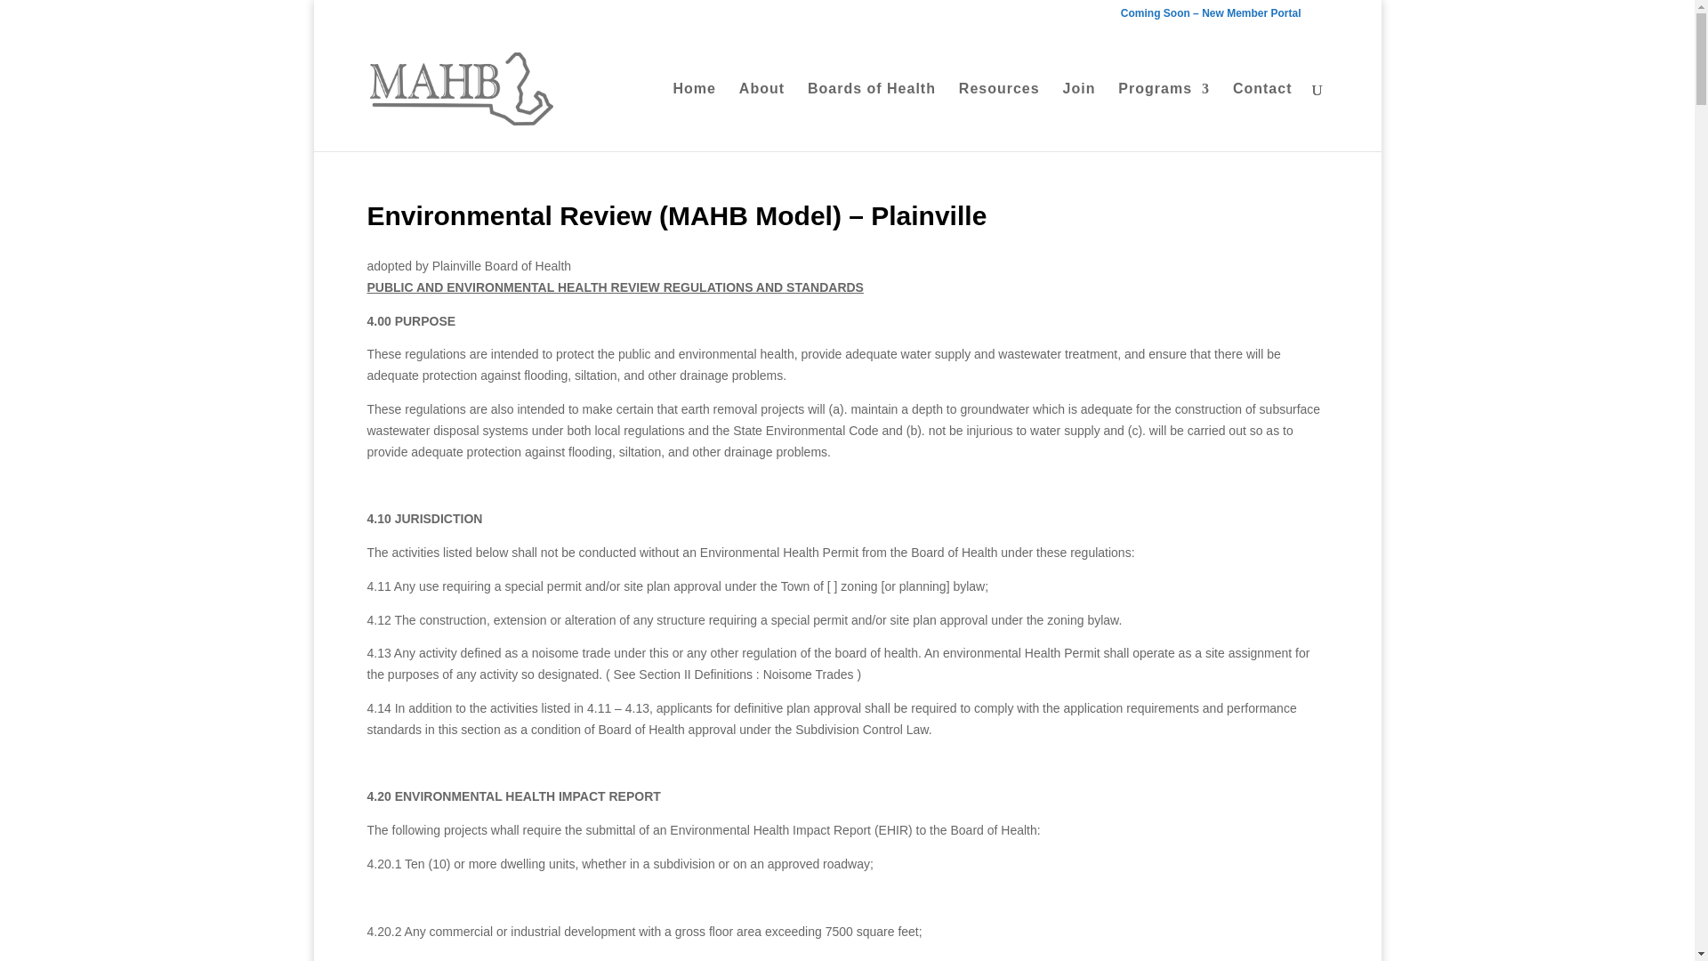  I want to click on Programs, so click(1164, 116).